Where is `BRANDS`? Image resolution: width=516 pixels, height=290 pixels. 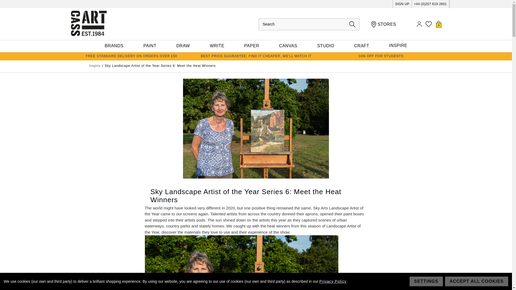
BRANDS is located at coordinates (114, 46).